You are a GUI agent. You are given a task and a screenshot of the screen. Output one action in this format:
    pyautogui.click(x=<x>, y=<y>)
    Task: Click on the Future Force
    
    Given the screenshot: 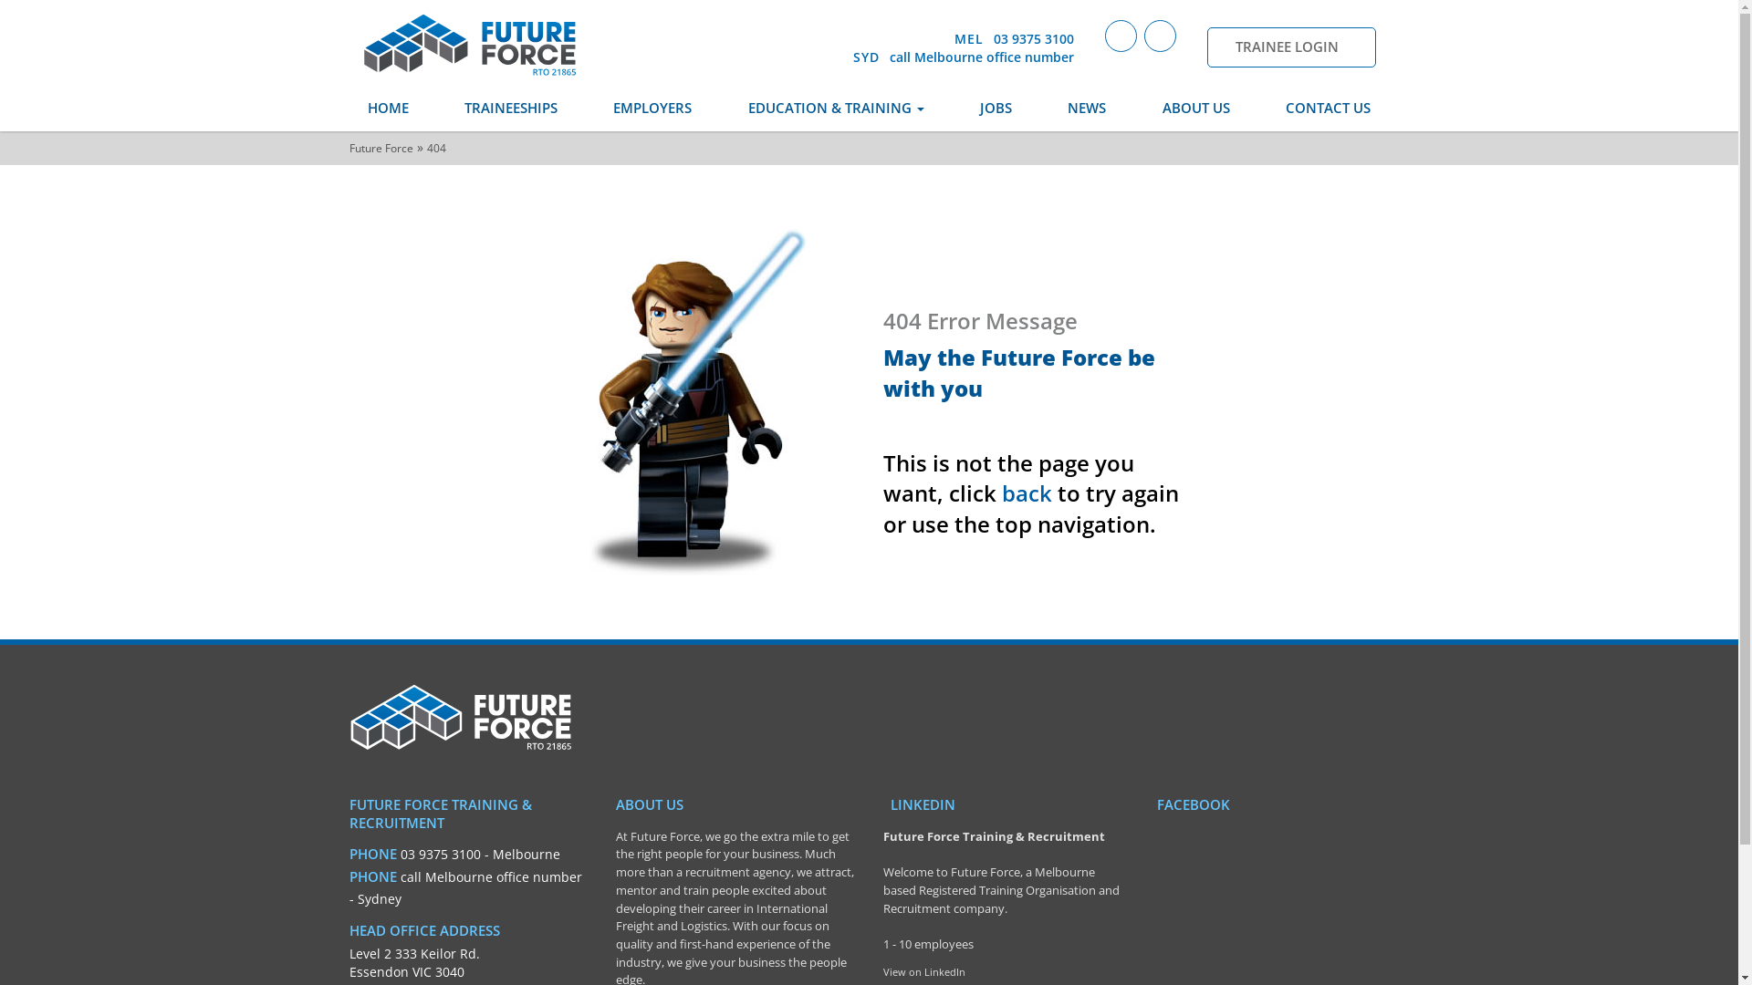 What is the action you would take?
    pyautogui.click(x=471, y=47)
    